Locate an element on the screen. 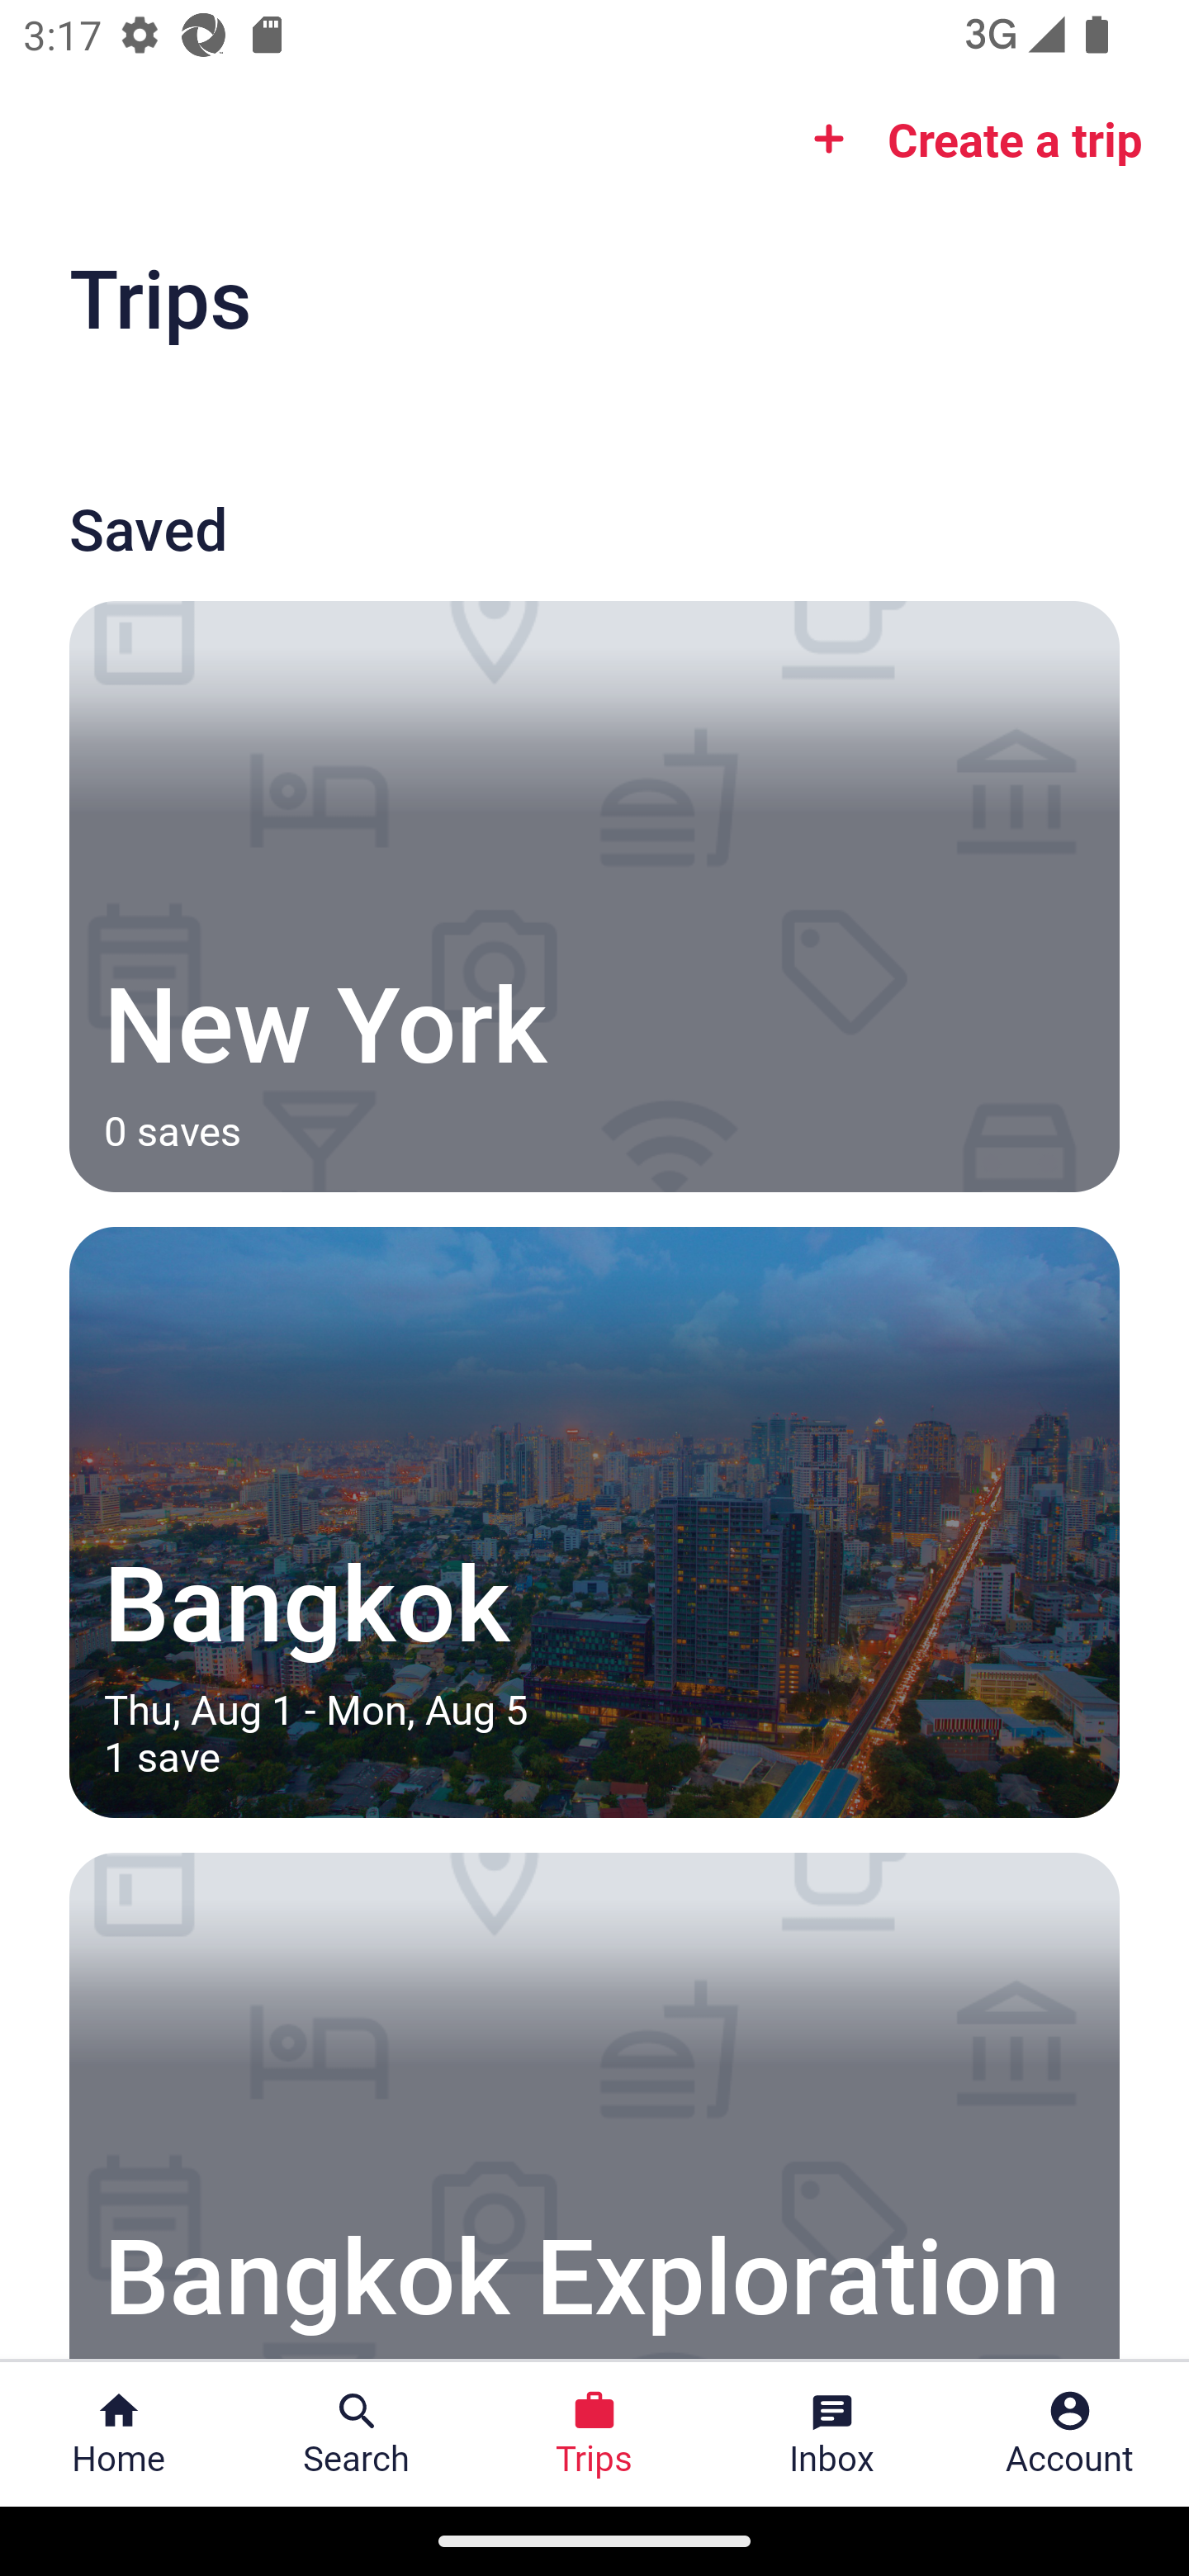  Create a trip Create a trip Button is located at coordinates (968, 139).